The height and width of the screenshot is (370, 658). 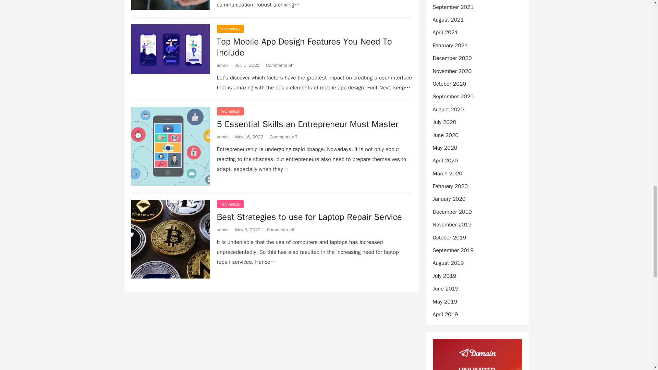 What do you see at coordinates (222, 65) in the screenshot?
I see `Posts by admin` at bounding box center [222, 65].